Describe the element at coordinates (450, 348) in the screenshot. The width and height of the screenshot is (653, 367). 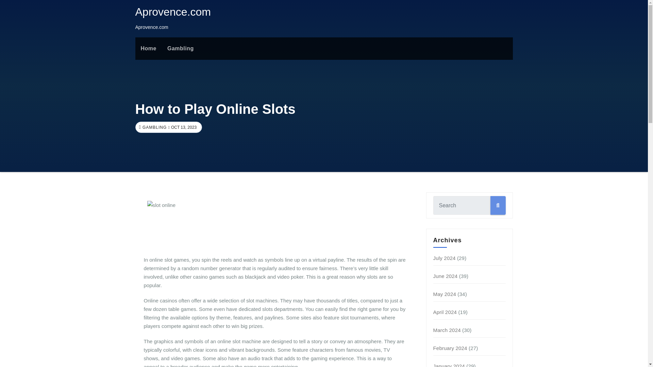
I see `February 2024` at that location.